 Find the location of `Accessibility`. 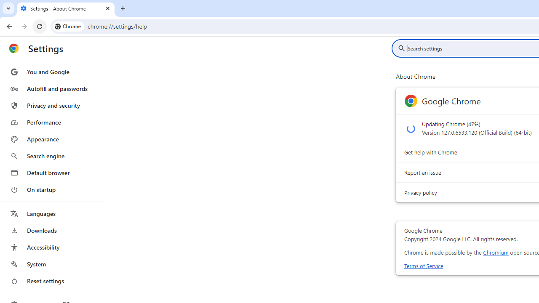

Accessibility is located at coordinates (52, 247).